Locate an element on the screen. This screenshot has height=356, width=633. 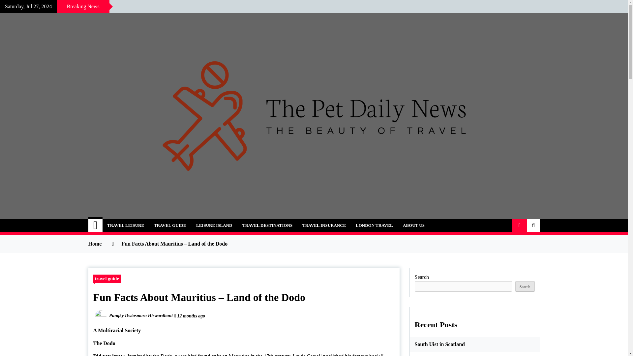
ABOUT US is located at coordinates (414, 225).